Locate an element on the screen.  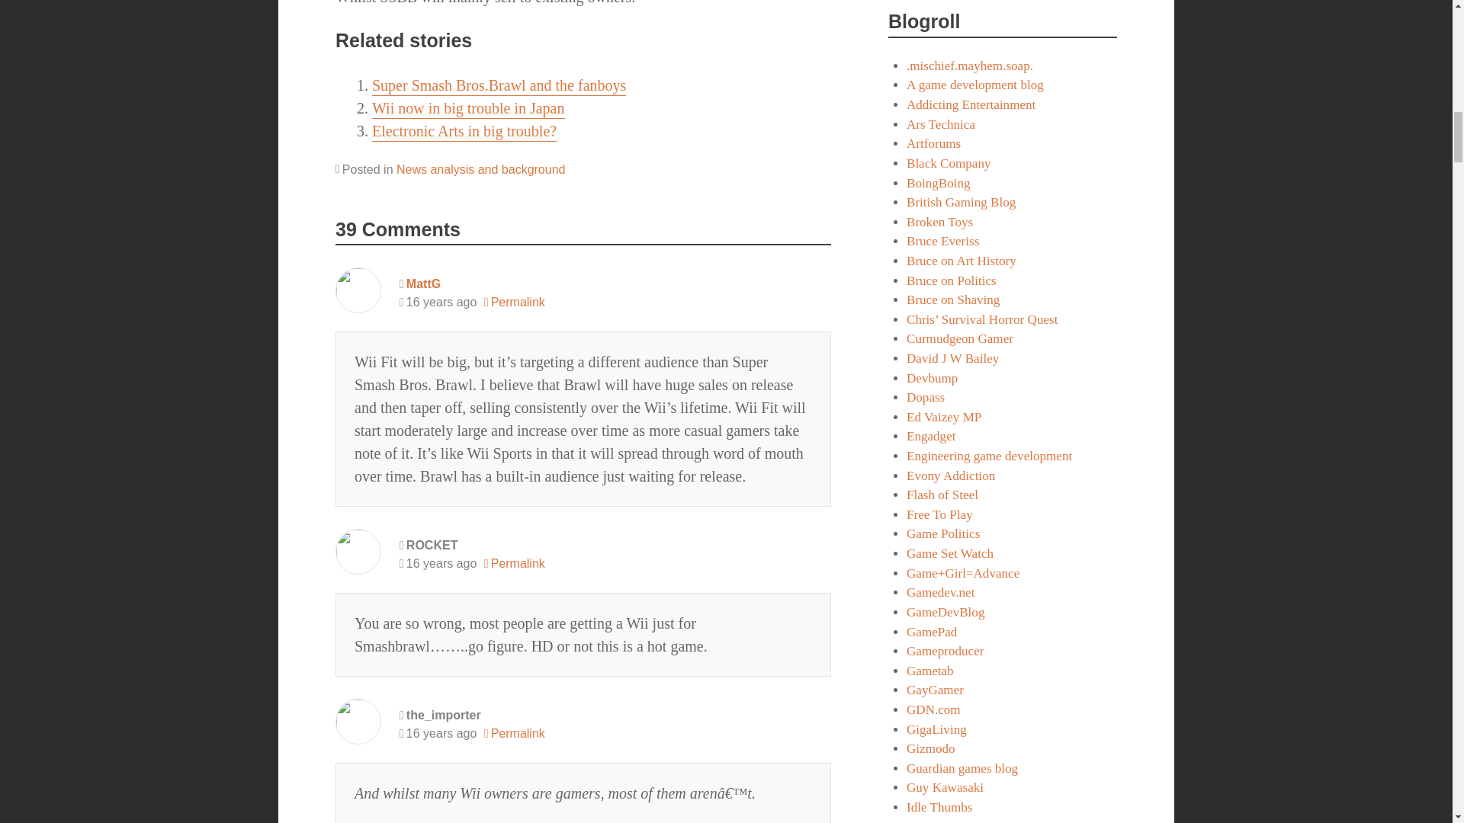
Saturday, February 16, 2008, 12:27 pm is located at coordinates (438, 302).